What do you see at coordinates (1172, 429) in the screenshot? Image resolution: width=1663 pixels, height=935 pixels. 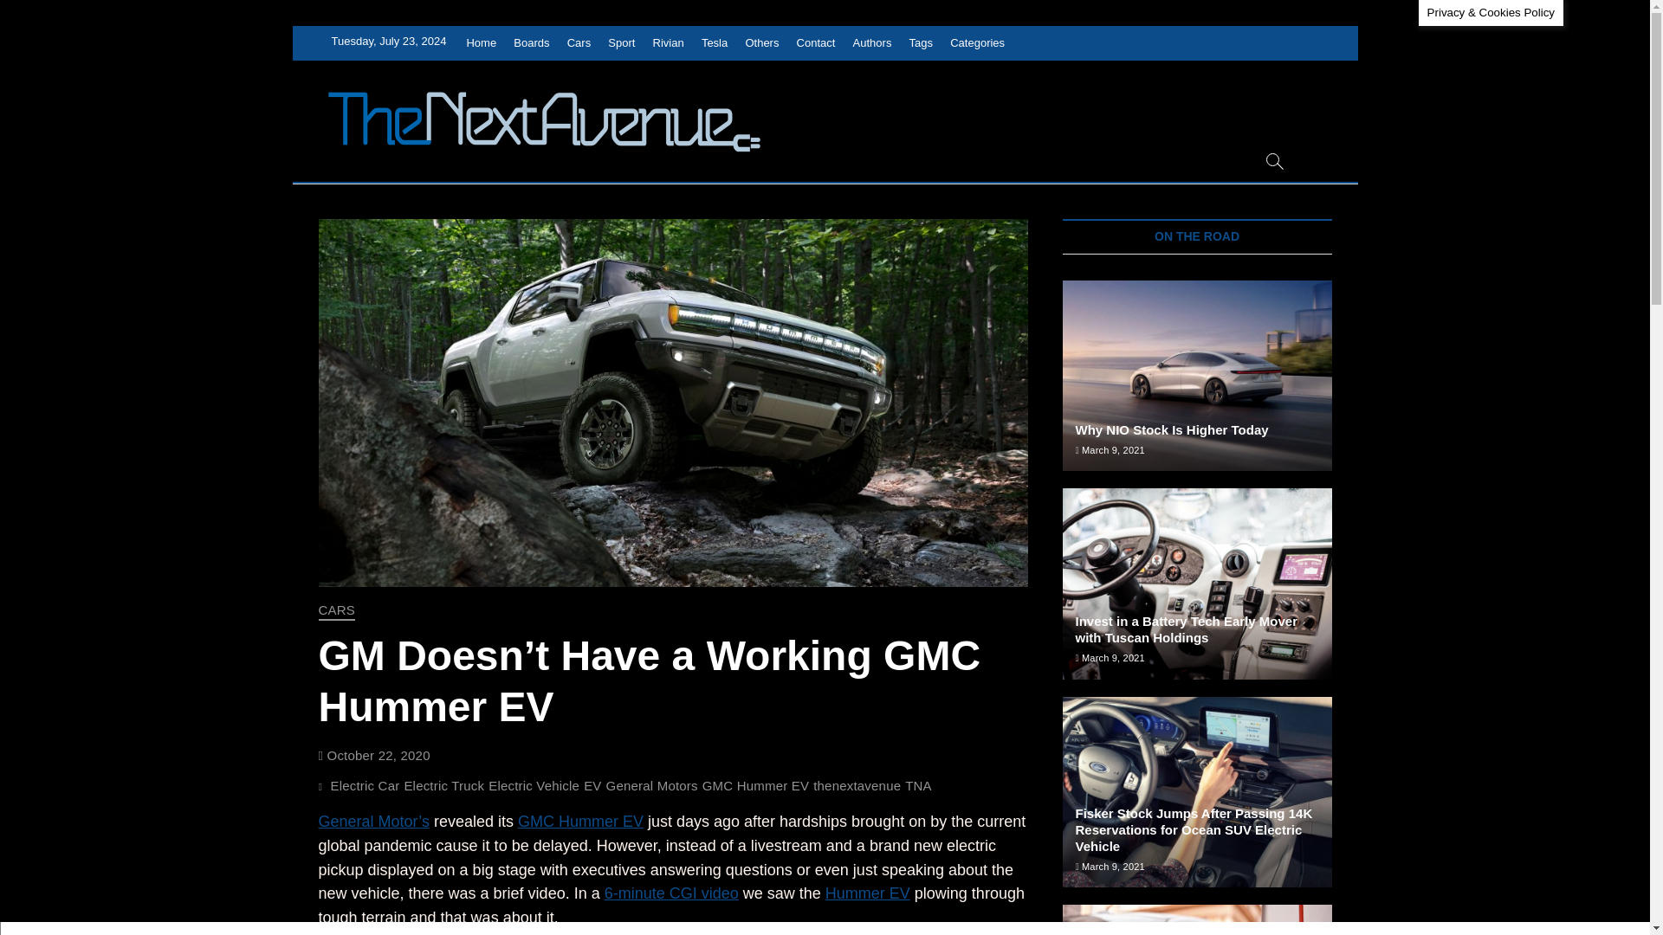 I see `Why NIO Stock Is Higher Today` at bounding box center [1172, 429].